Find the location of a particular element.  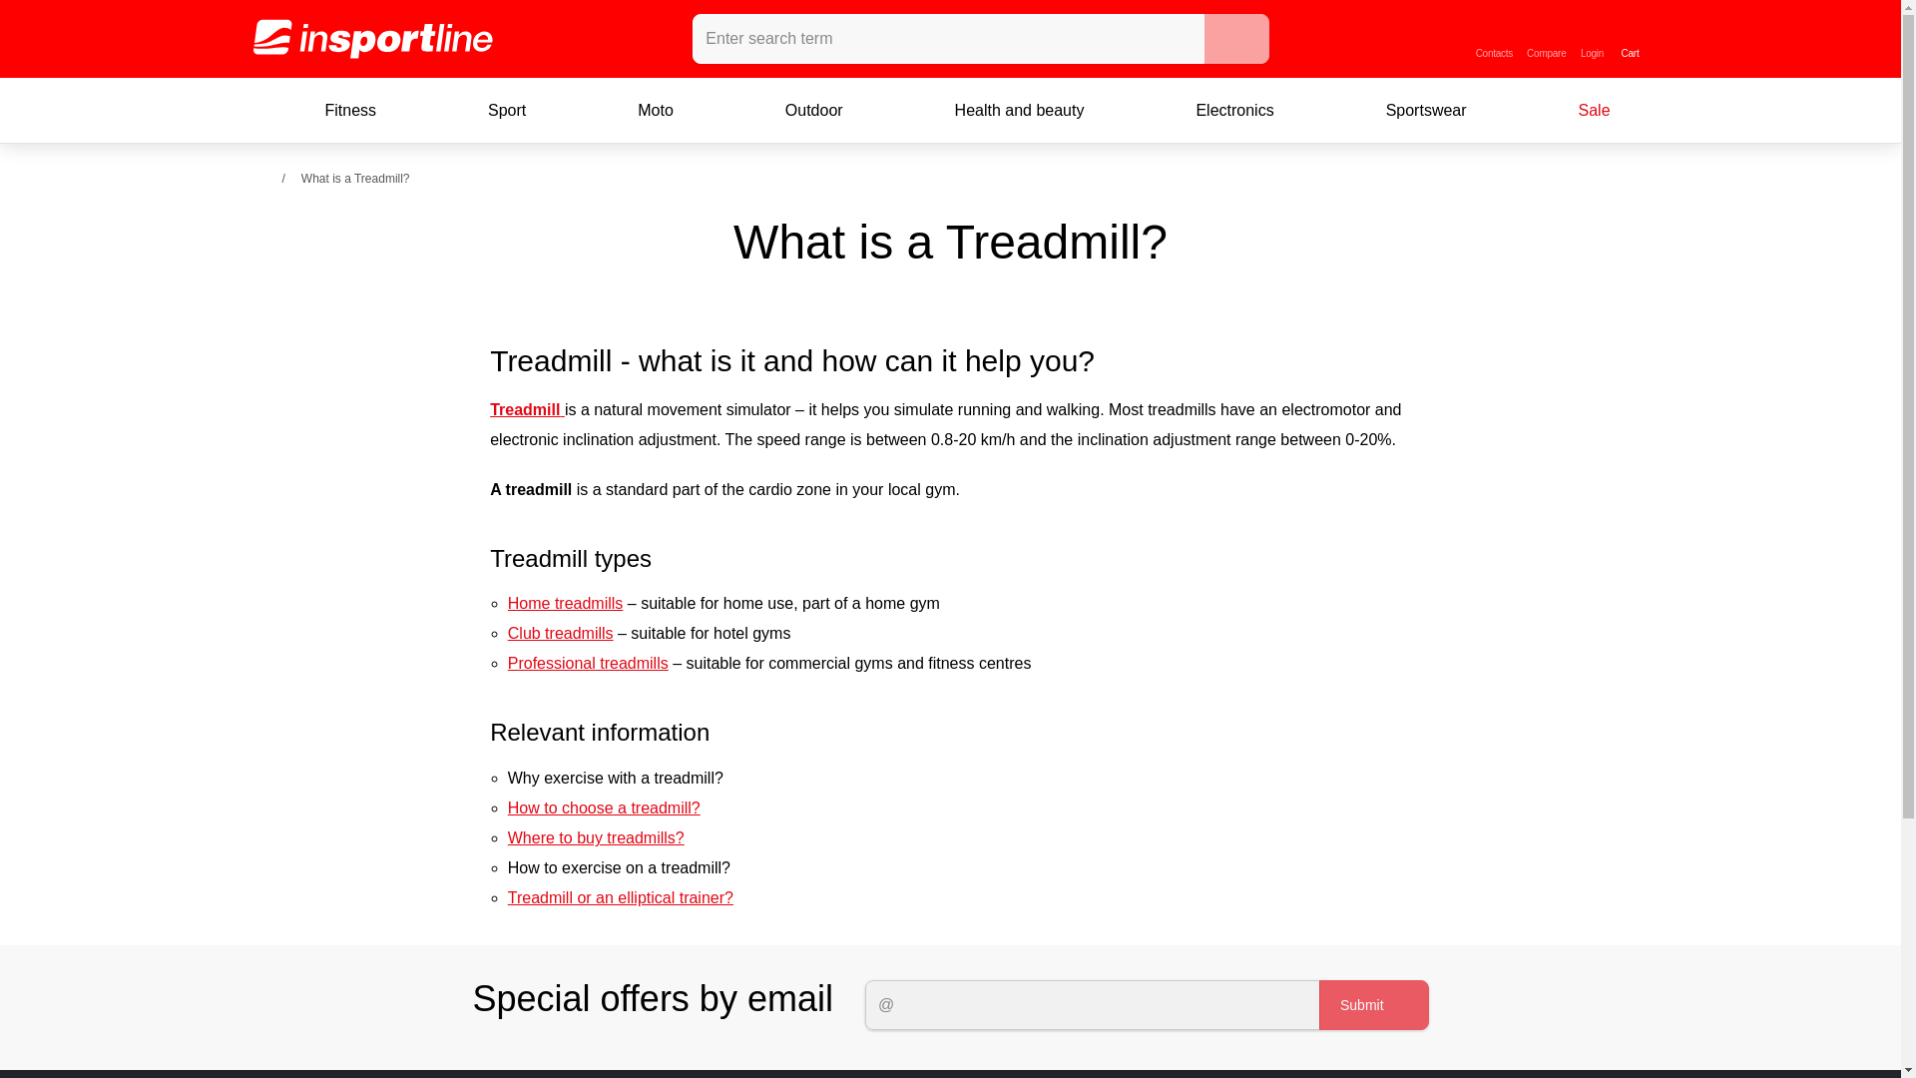

Sportswear is located at coordinates (1409, 111).